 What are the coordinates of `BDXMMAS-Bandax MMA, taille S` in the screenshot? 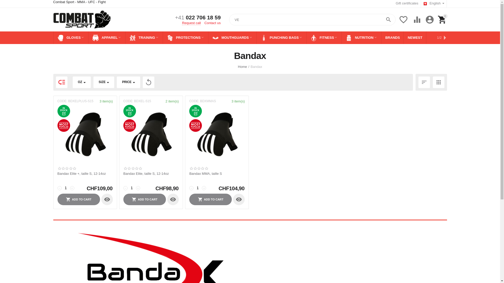 It's located at (217, 135).